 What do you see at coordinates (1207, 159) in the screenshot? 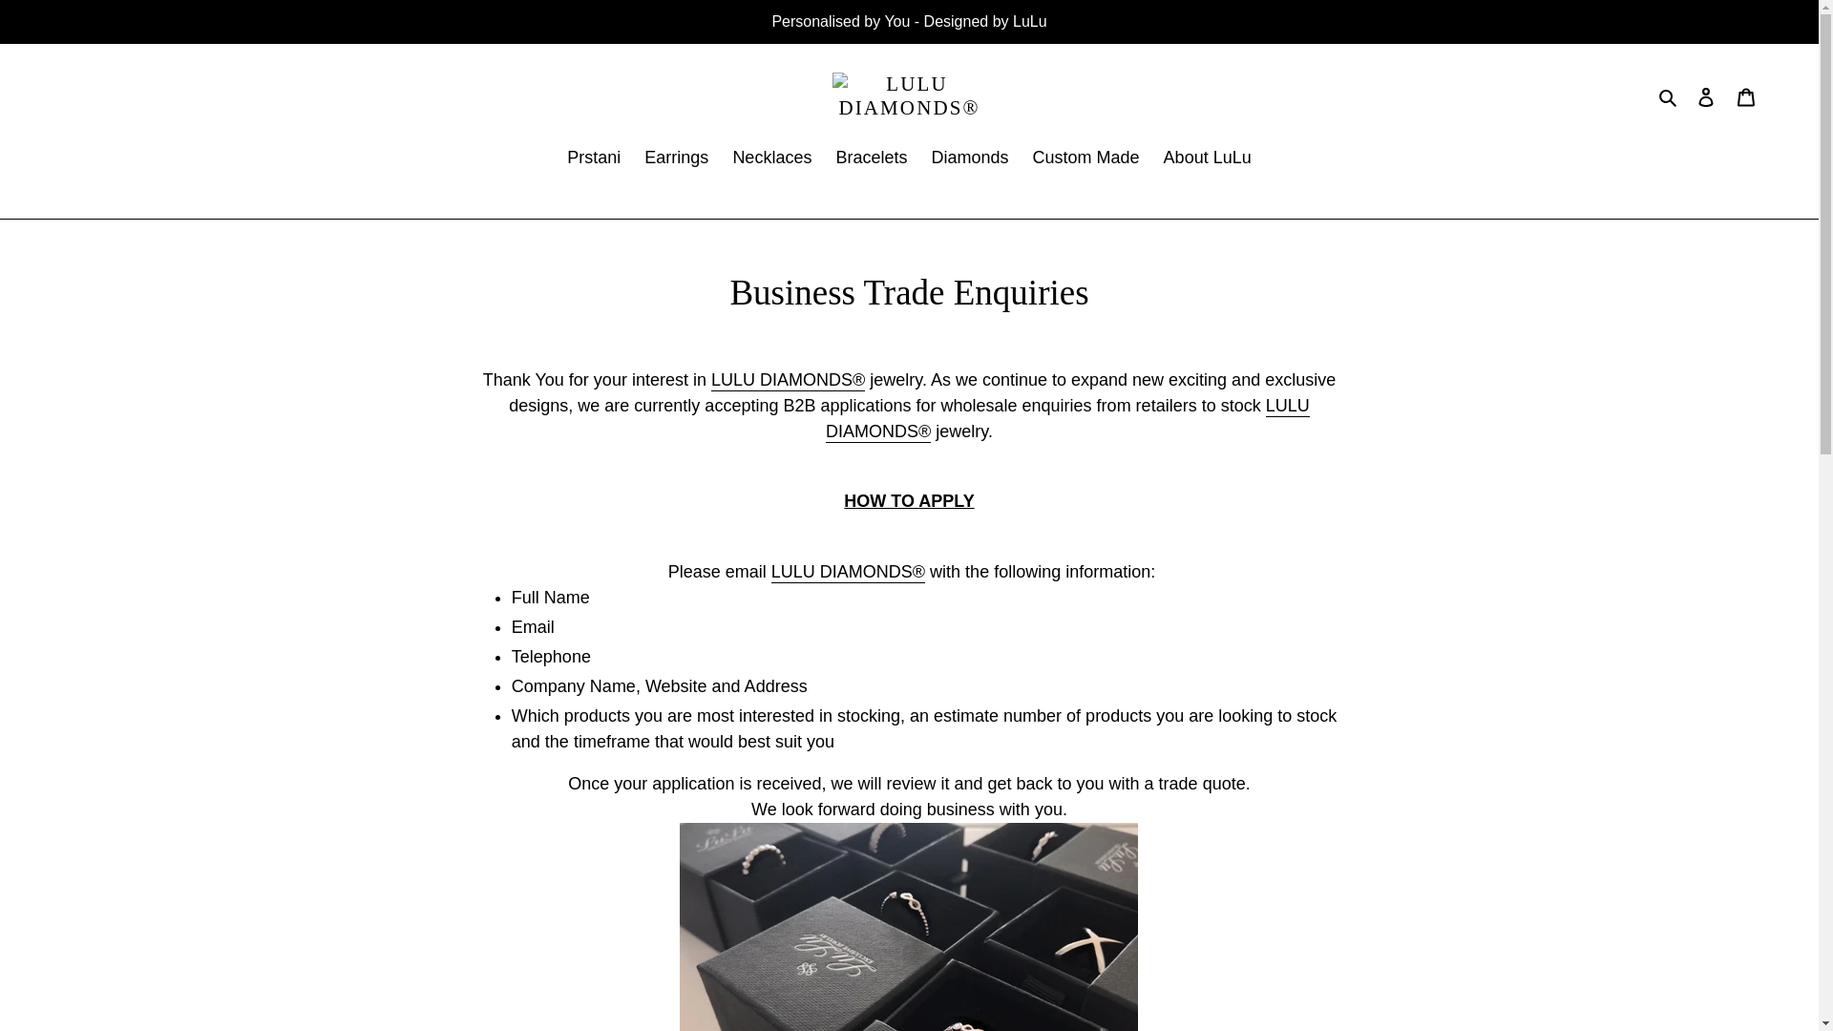
I see `About LuLu` at bounding box center [1207, 159].